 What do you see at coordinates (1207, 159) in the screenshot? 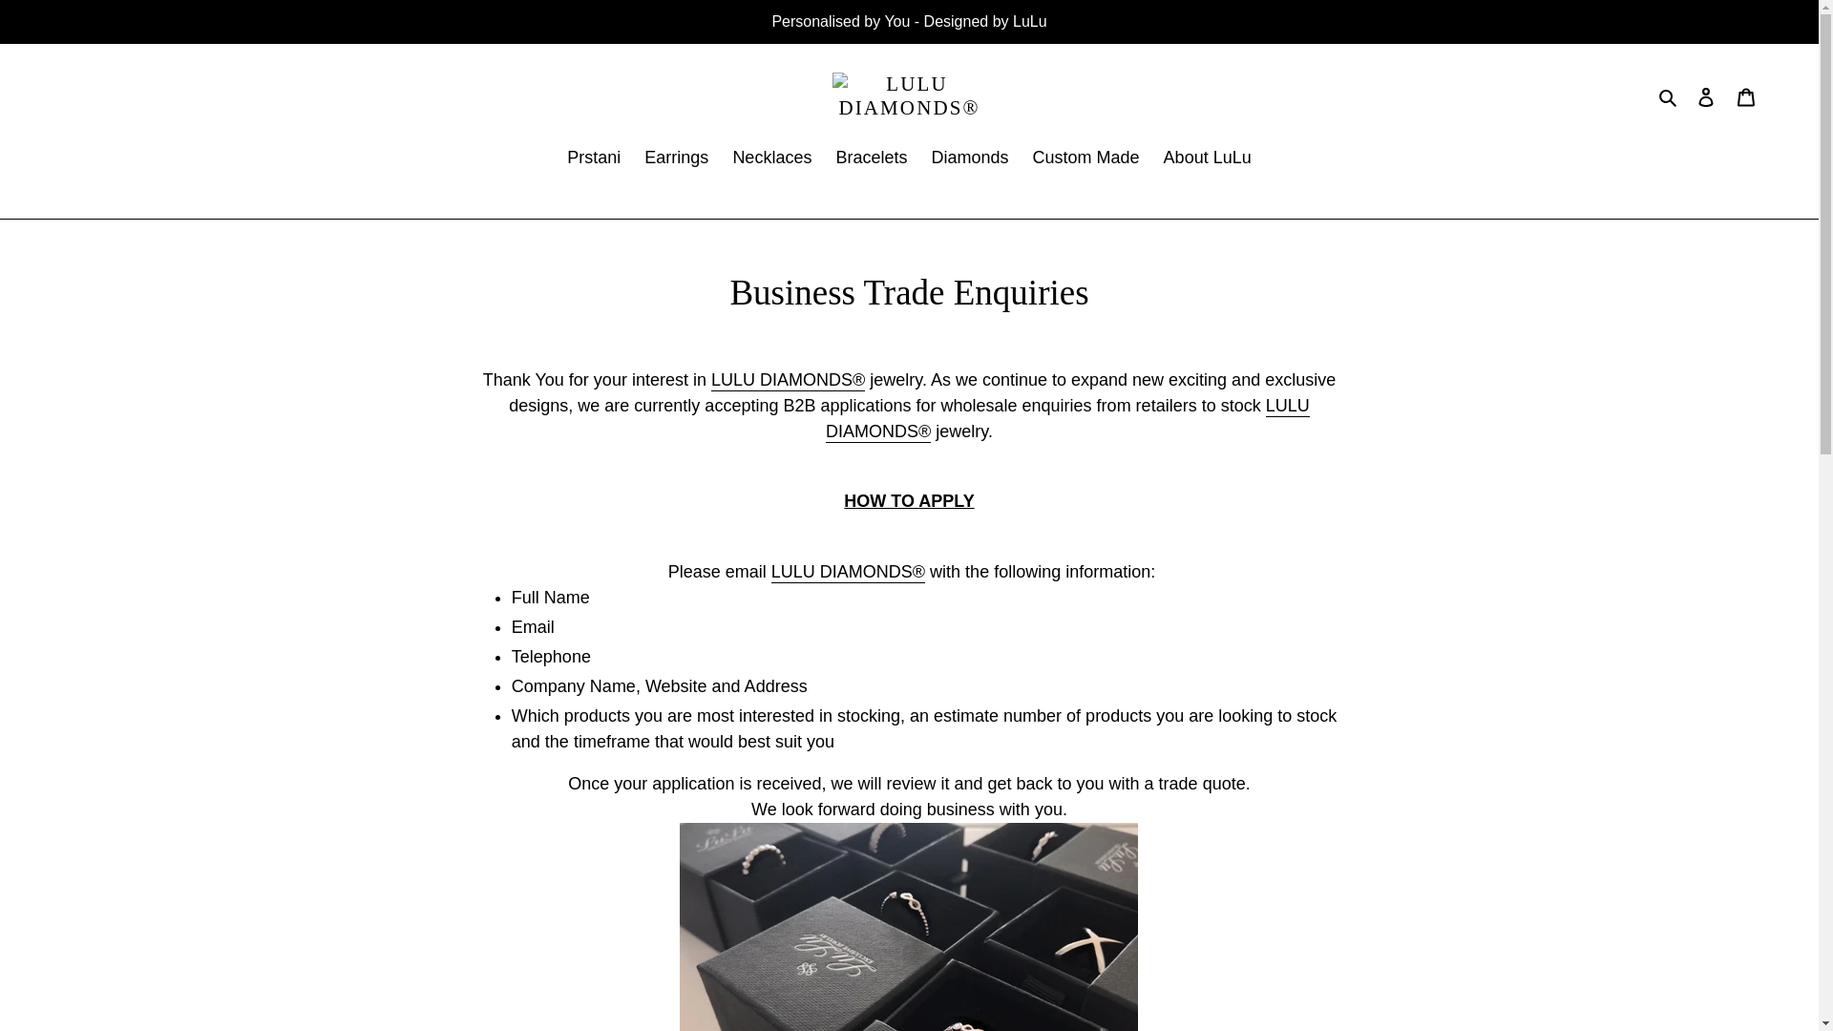
I see `About LuLu` at bounding box center [1207, 159].